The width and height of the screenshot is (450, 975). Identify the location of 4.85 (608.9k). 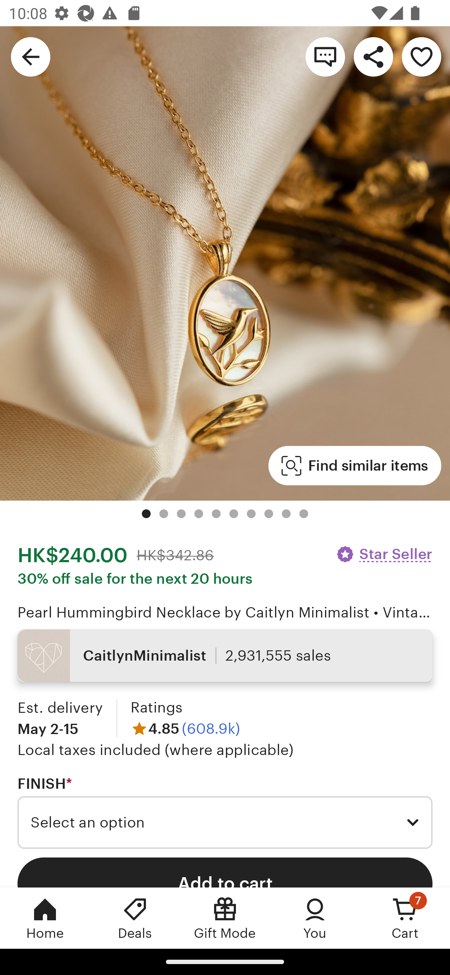
(185, 728).